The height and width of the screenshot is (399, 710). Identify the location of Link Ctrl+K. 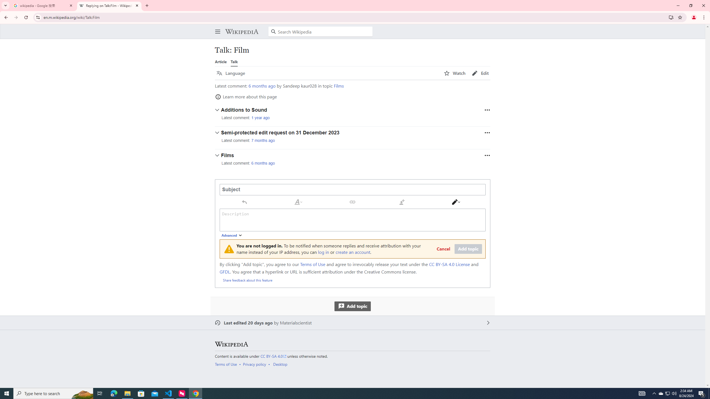
(353, 202).